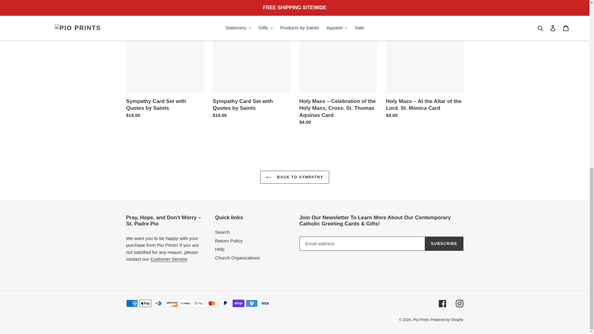 Image resolution: width=594 pixels, height=334 pixels. What do you see at coordinates (171, 303) in the screenshot?
I see `Discover` at bounding box center [171, 303].